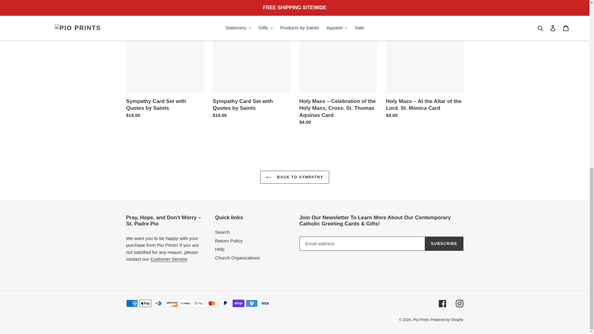 Image resolution: width=594 pixels, height=334 pixels. What do you see at coordinates (171, 303) in the screenshot?
I see `Discover` at bounding box center [171, 303].